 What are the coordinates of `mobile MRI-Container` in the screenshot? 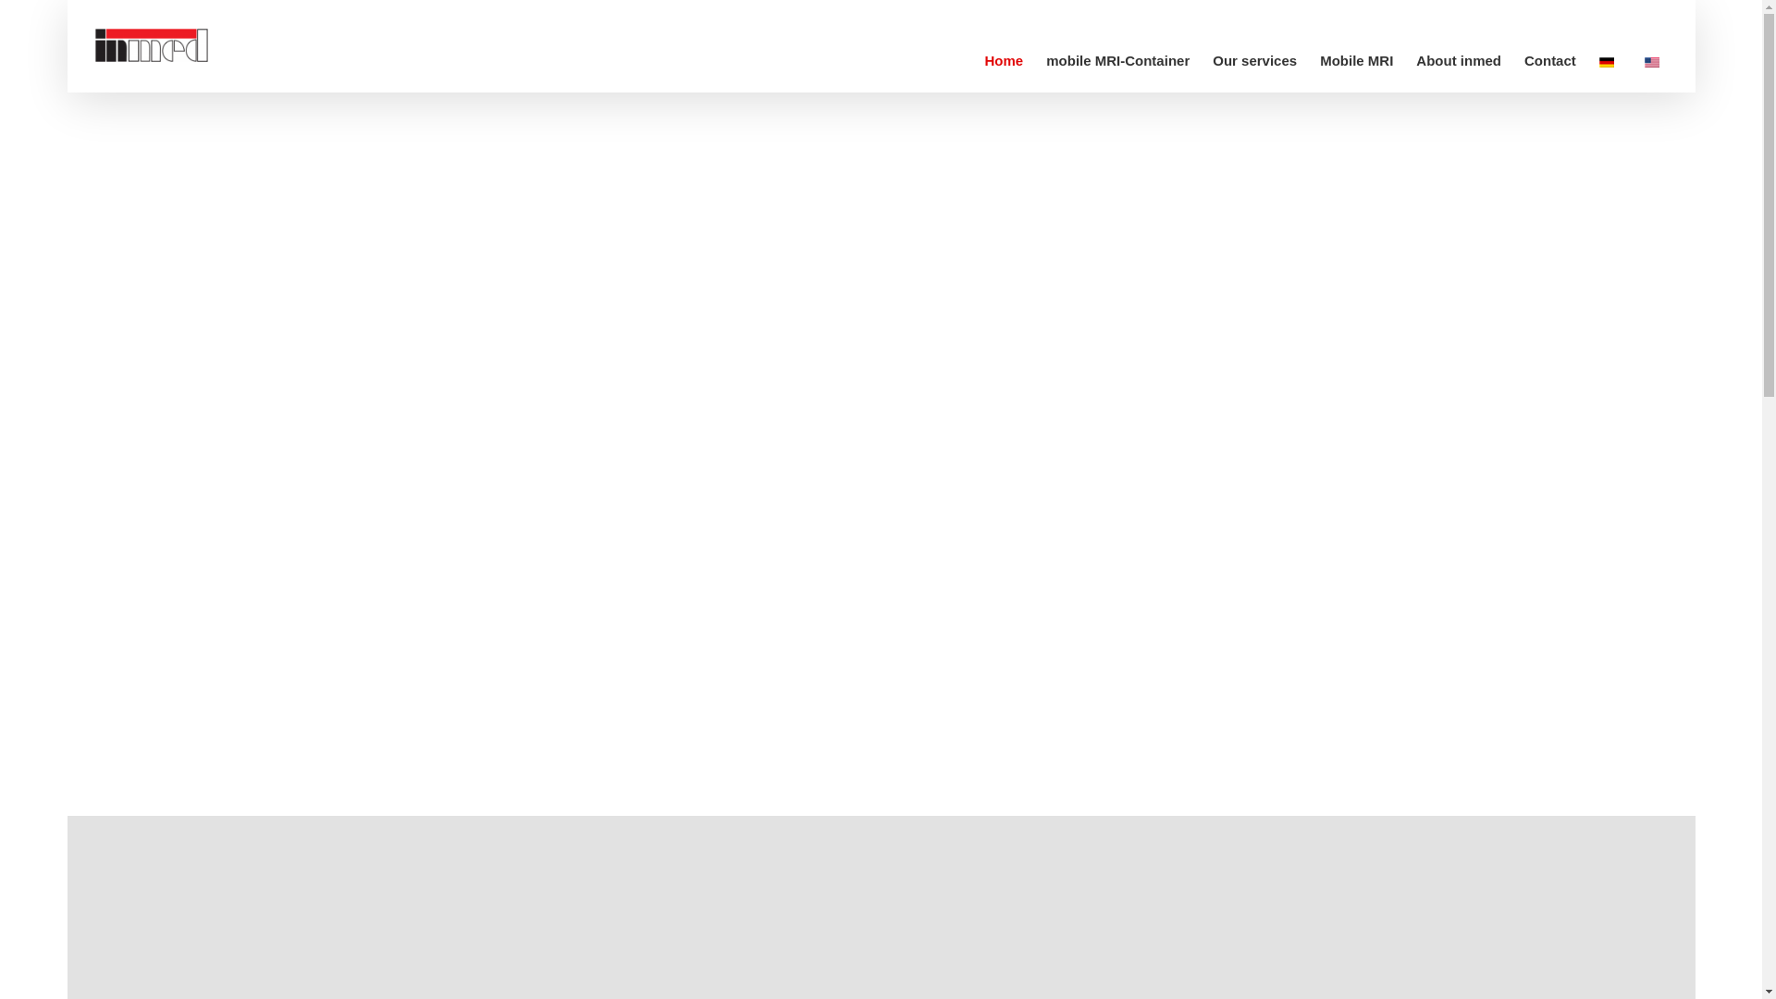 It's located at (1117, 60).